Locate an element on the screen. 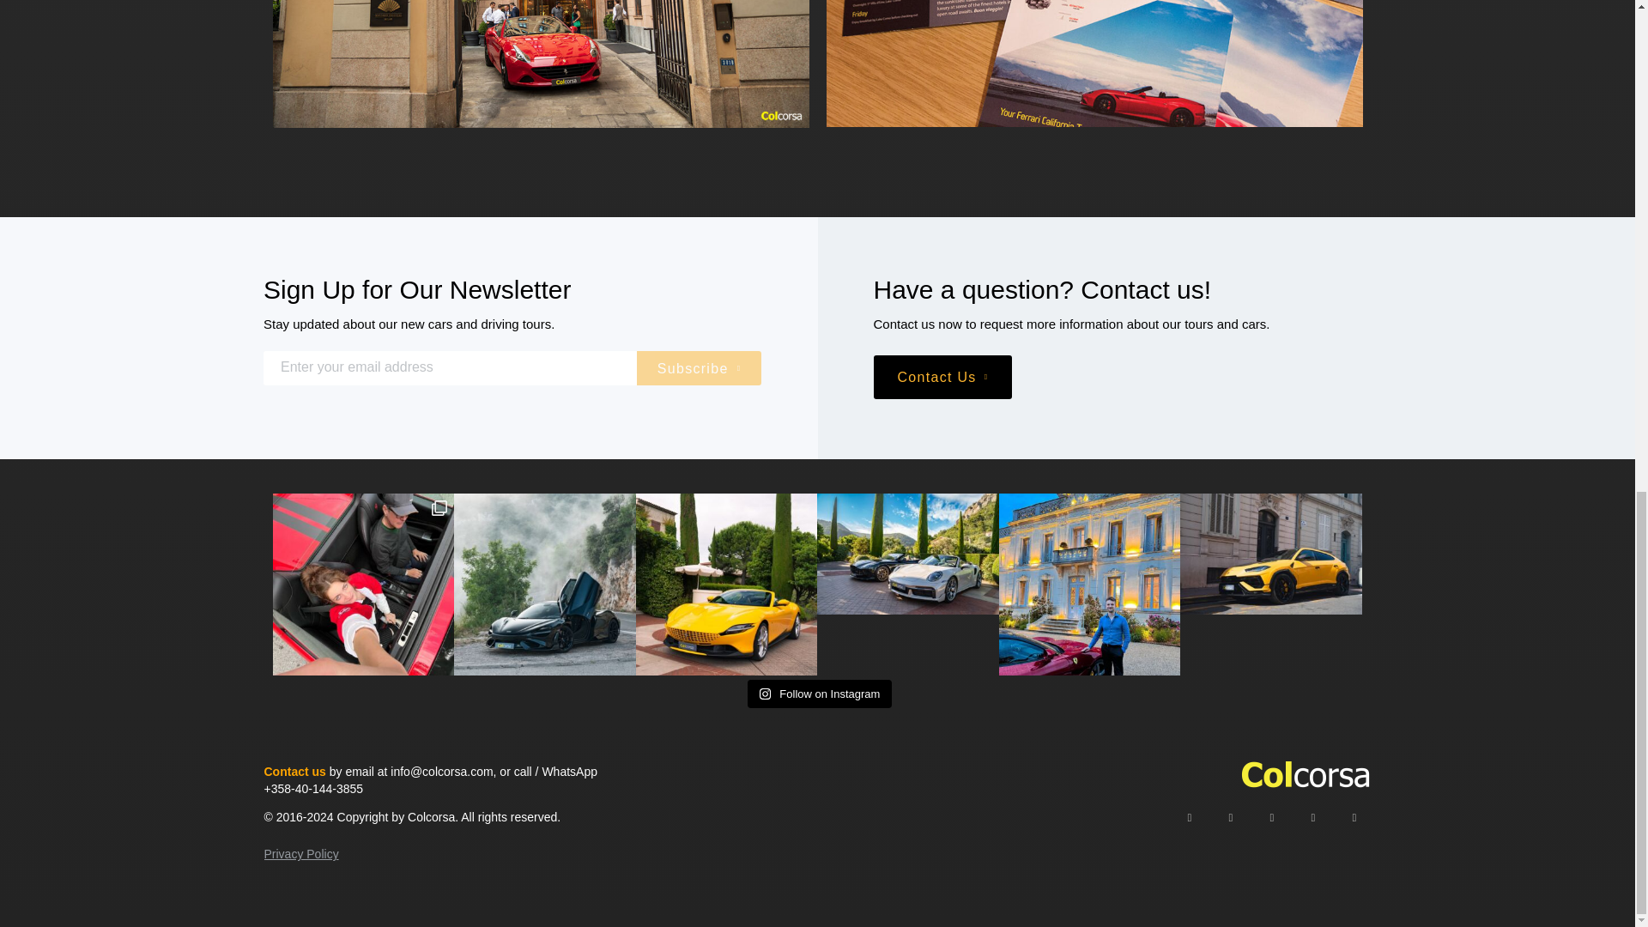 The image size is (1648, 927). Subscribe is located at coordinates (699, 368).